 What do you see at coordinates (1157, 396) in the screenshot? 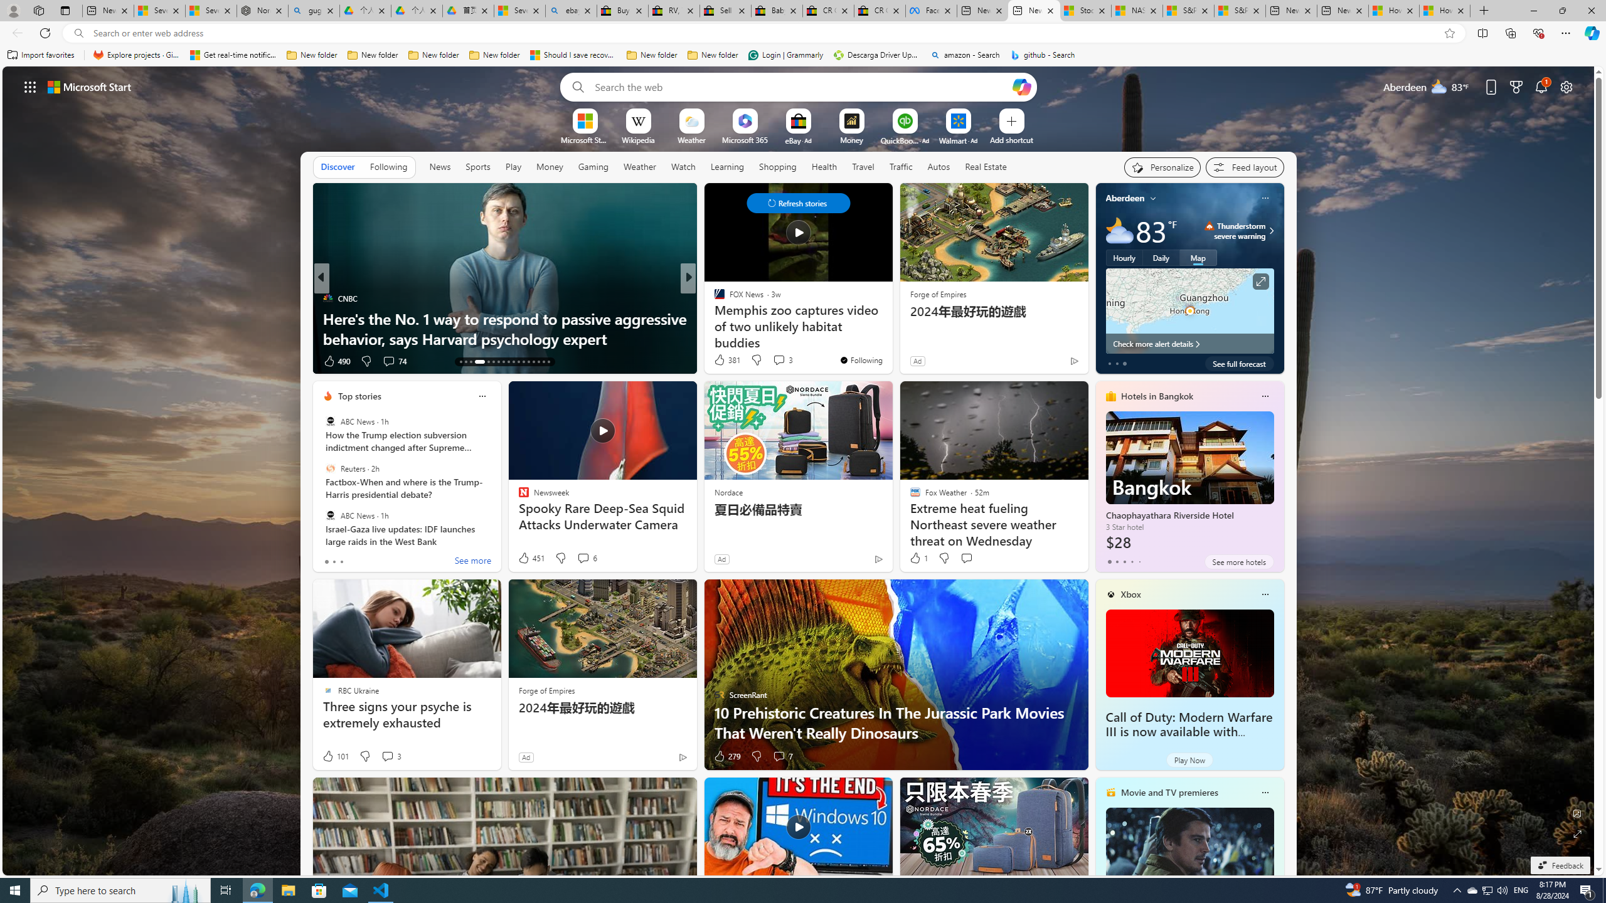
I see `Hotels in Bangkok` at bounding box center [1157, 396].